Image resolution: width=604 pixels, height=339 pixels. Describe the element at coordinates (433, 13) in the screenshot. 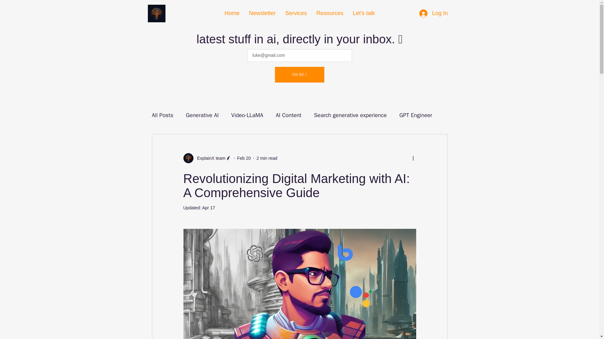

I see `Log In` at that location.